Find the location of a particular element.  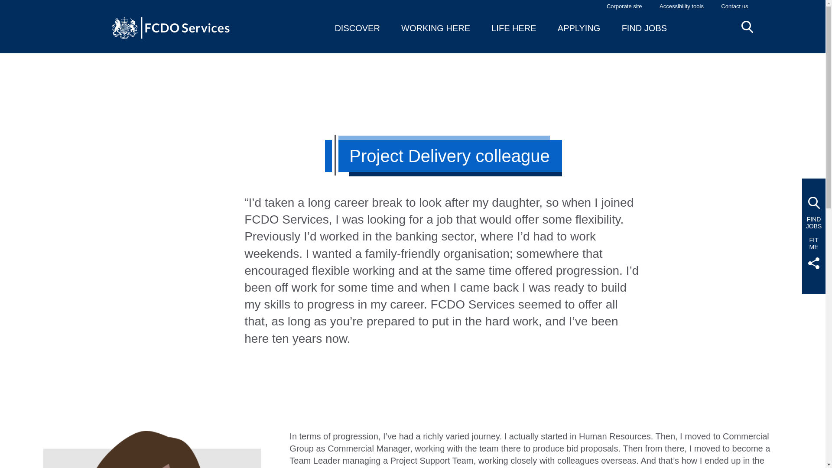

FCDO Services is located at coordinates (624, 6).